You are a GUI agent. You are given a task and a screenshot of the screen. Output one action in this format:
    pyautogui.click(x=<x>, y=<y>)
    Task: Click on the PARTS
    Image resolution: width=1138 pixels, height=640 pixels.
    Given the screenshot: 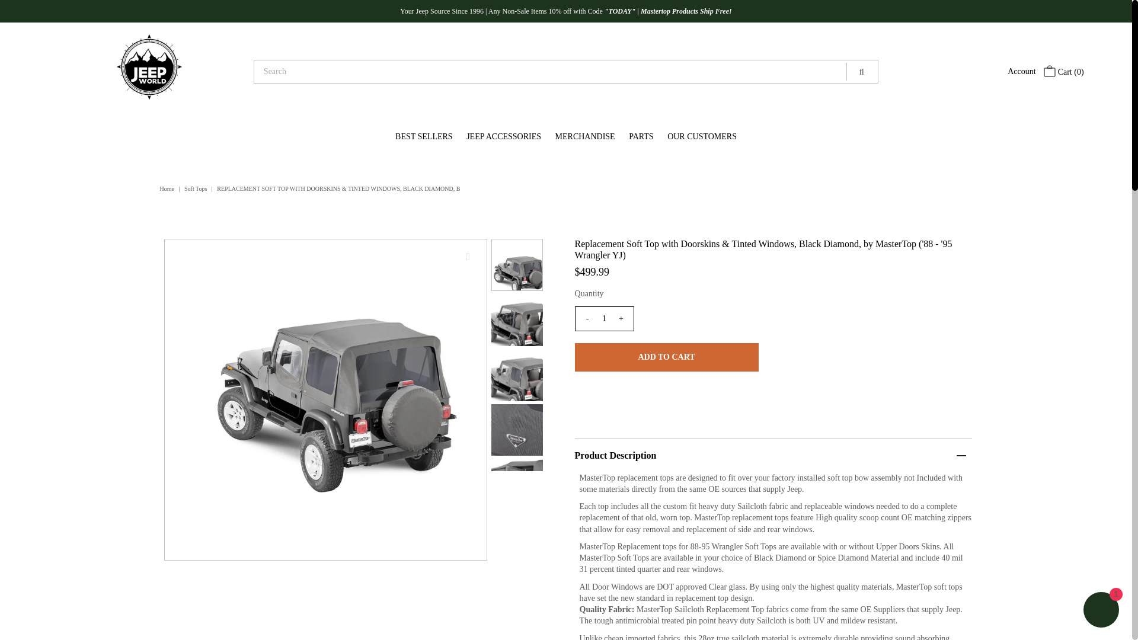 What is the action you would take?
    pyautogui.click(x=640, y=136)
    